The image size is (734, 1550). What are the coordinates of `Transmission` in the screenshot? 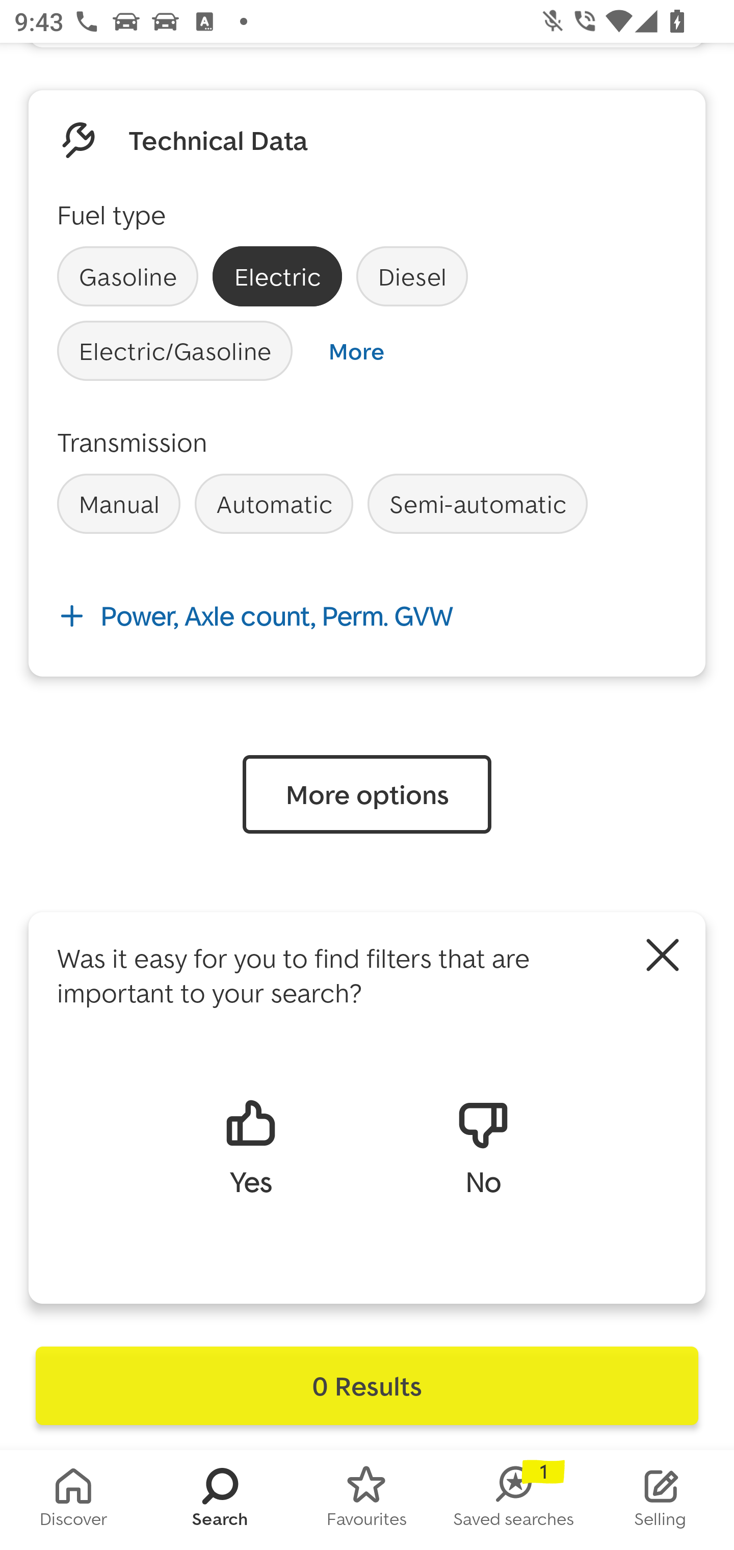 It's located at (133, 442).